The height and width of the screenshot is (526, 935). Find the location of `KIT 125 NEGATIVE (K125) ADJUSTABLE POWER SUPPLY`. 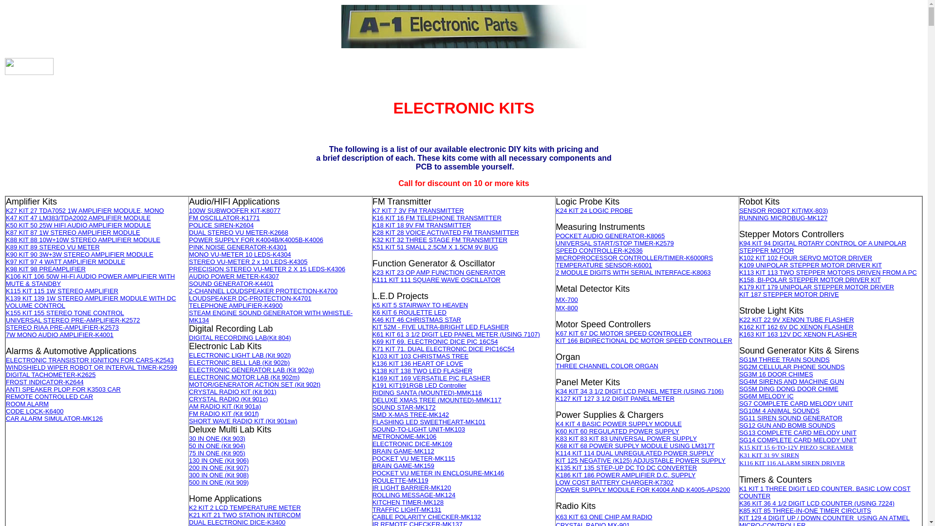

KIT 125 NEGATIVE (K125) ADJUSTABLE POWER SUPPLY is located at coordinates (641, 461).